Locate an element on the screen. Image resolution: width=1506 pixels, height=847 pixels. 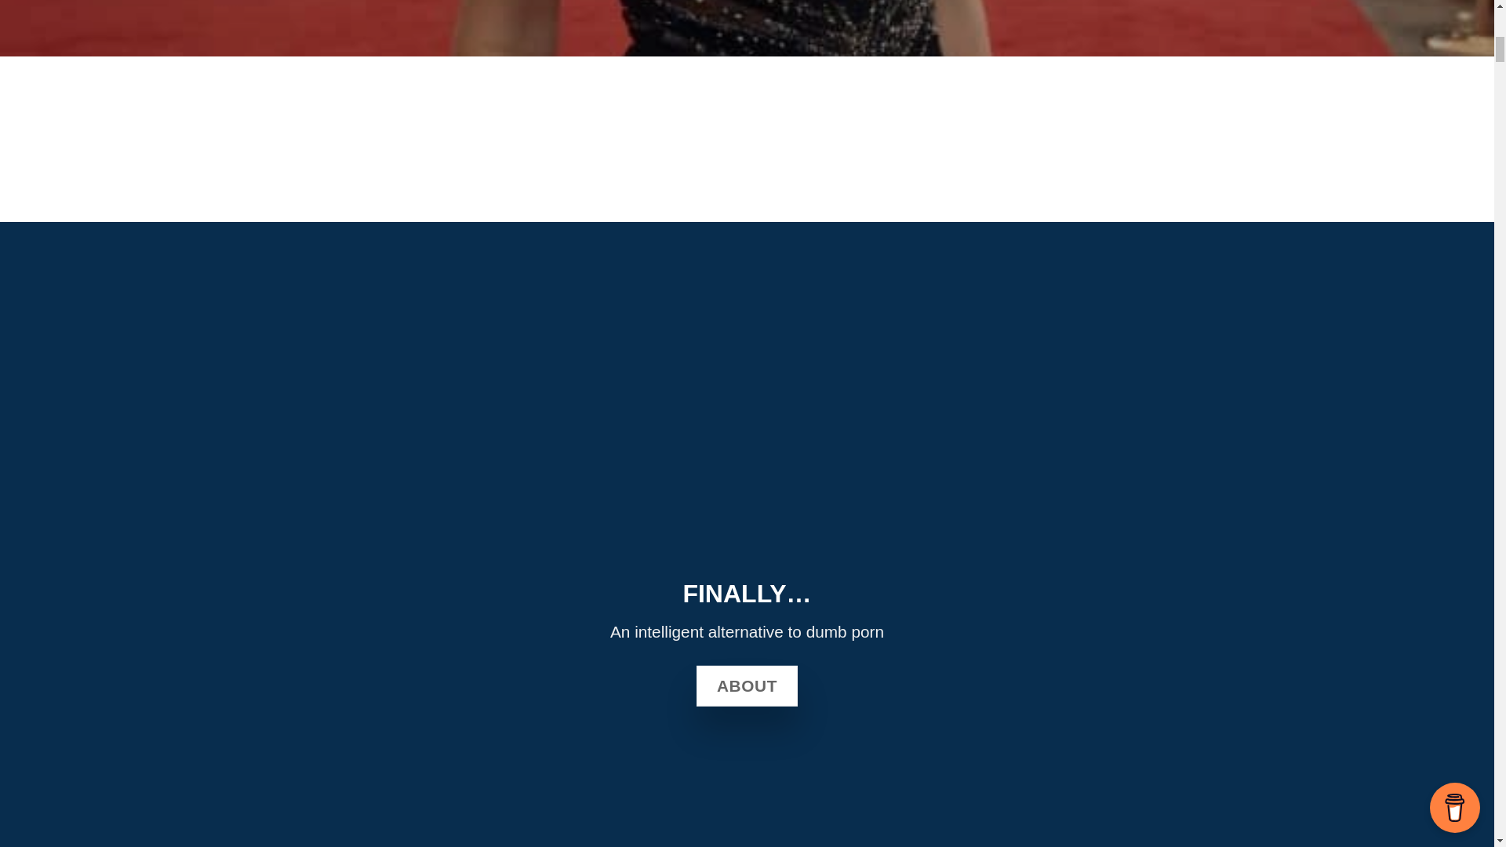
ABOUT is located at coordinates (747, 685).